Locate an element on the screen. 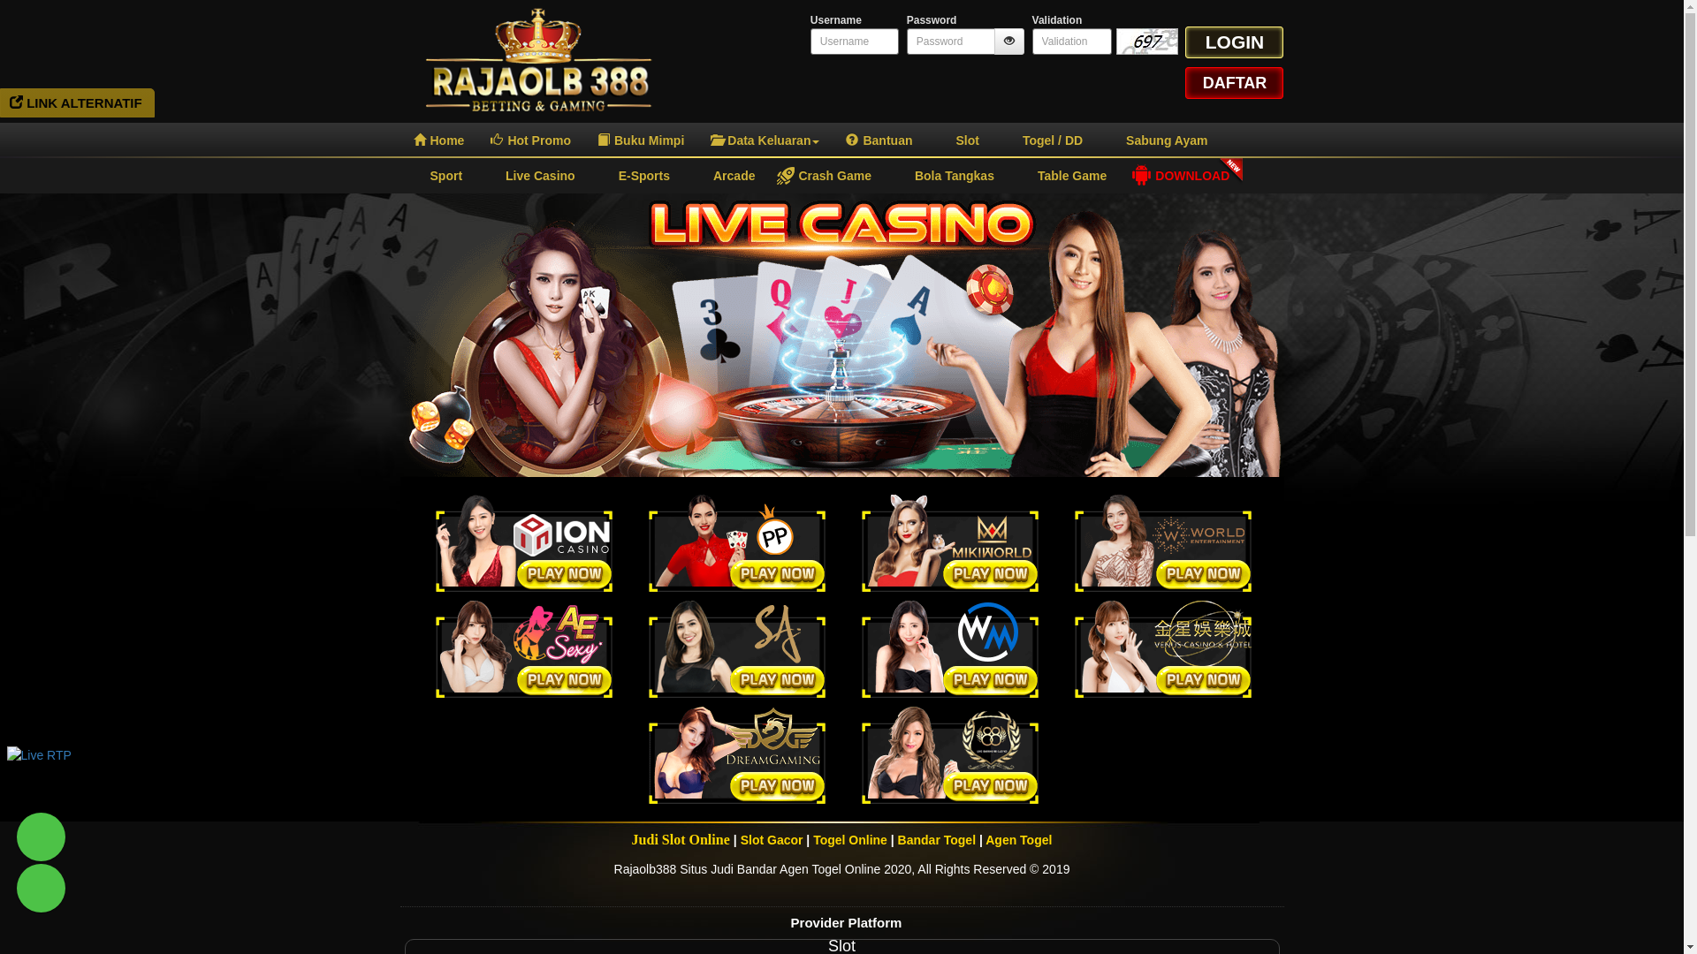 This screenshot has width=1697, height=954. WM is located at coordinates (950, 649).